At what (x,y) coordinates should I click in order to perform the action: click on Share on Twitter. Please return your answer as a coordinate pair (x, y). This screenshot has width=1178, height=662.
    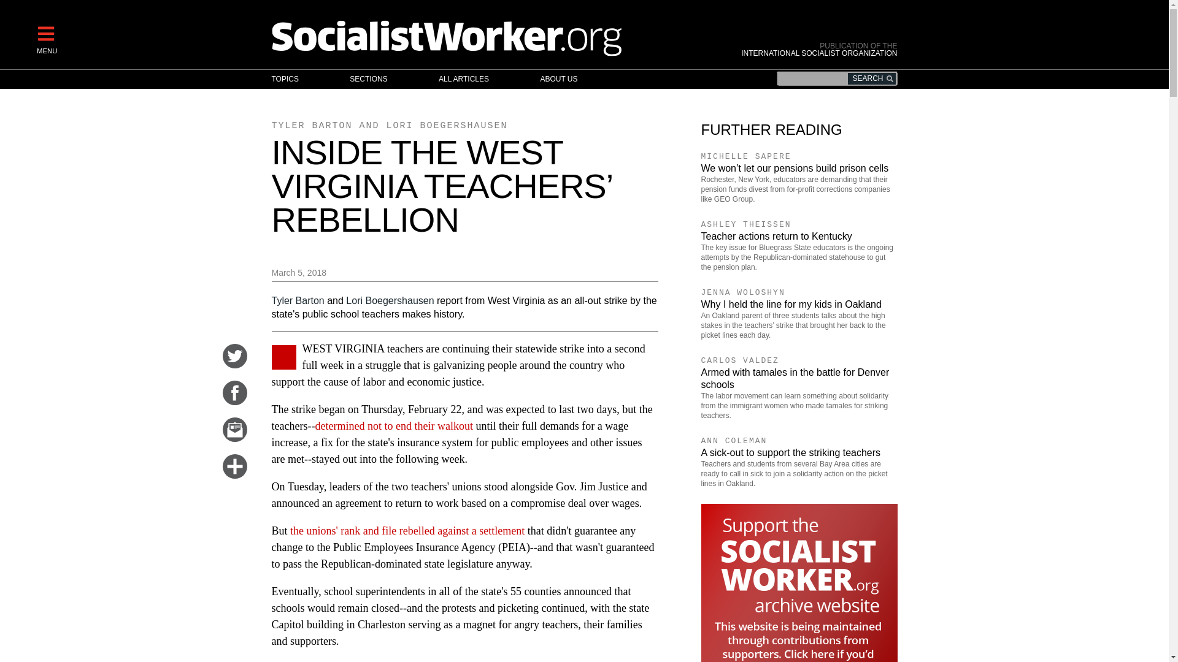
    Looking at the image, I should click on (234, 364).